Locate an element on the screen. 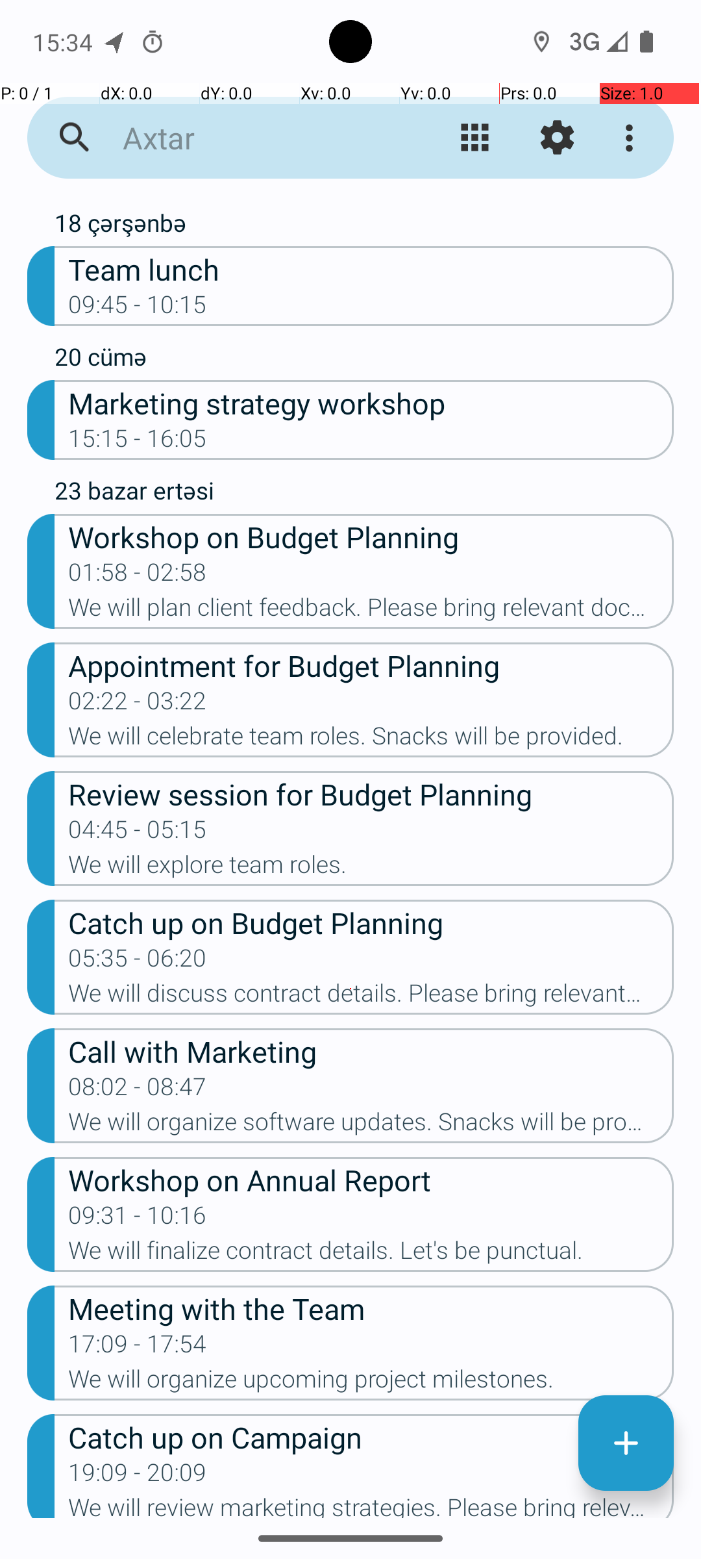  09:31 - 10:16 is located at coordinates (138, 1219).